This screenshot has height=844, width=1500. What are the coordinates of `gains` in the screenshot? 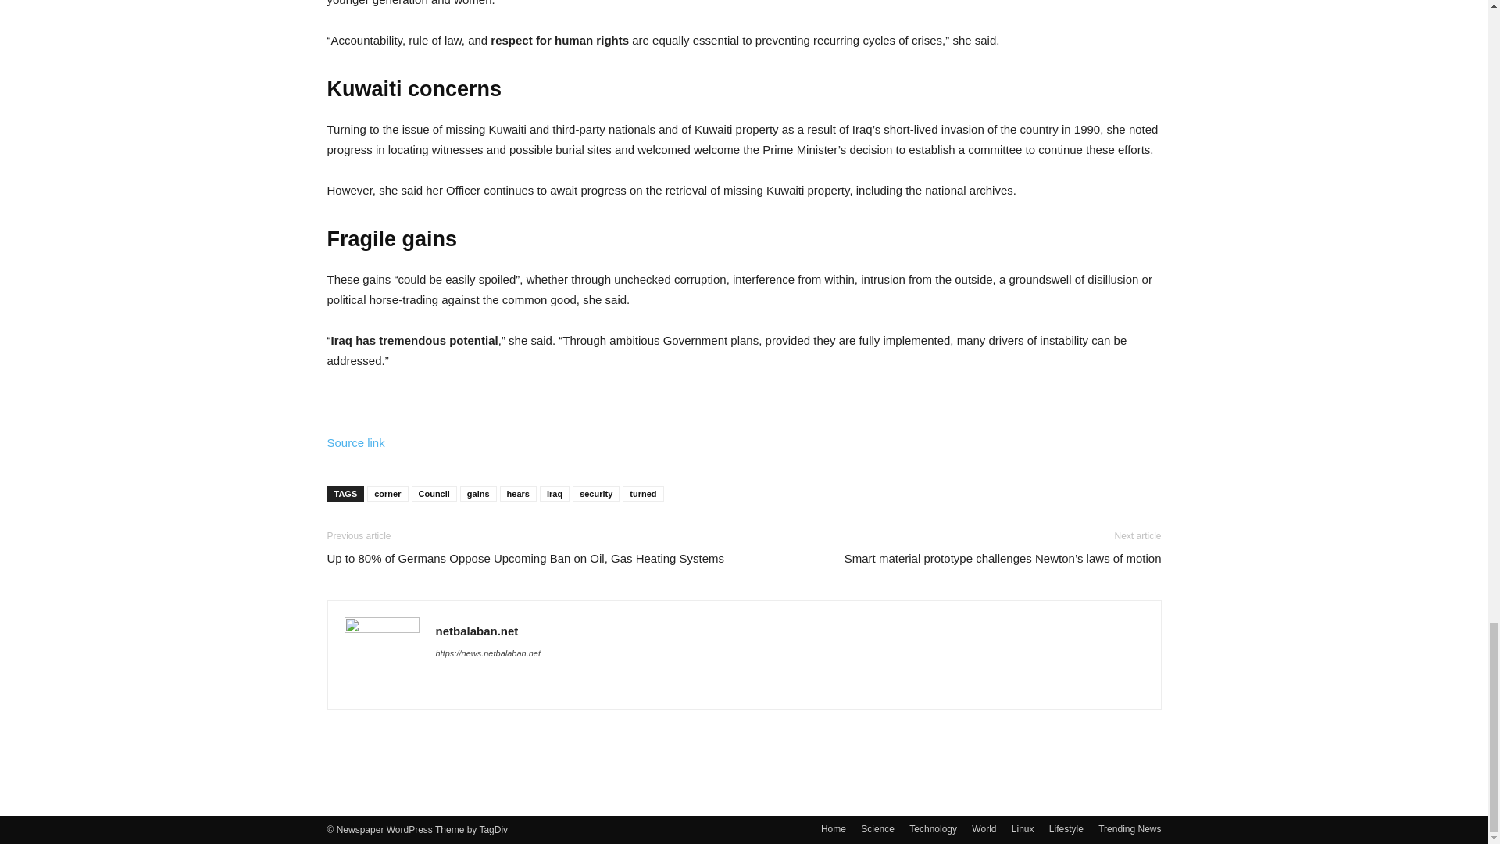 It's located at (478, 494).